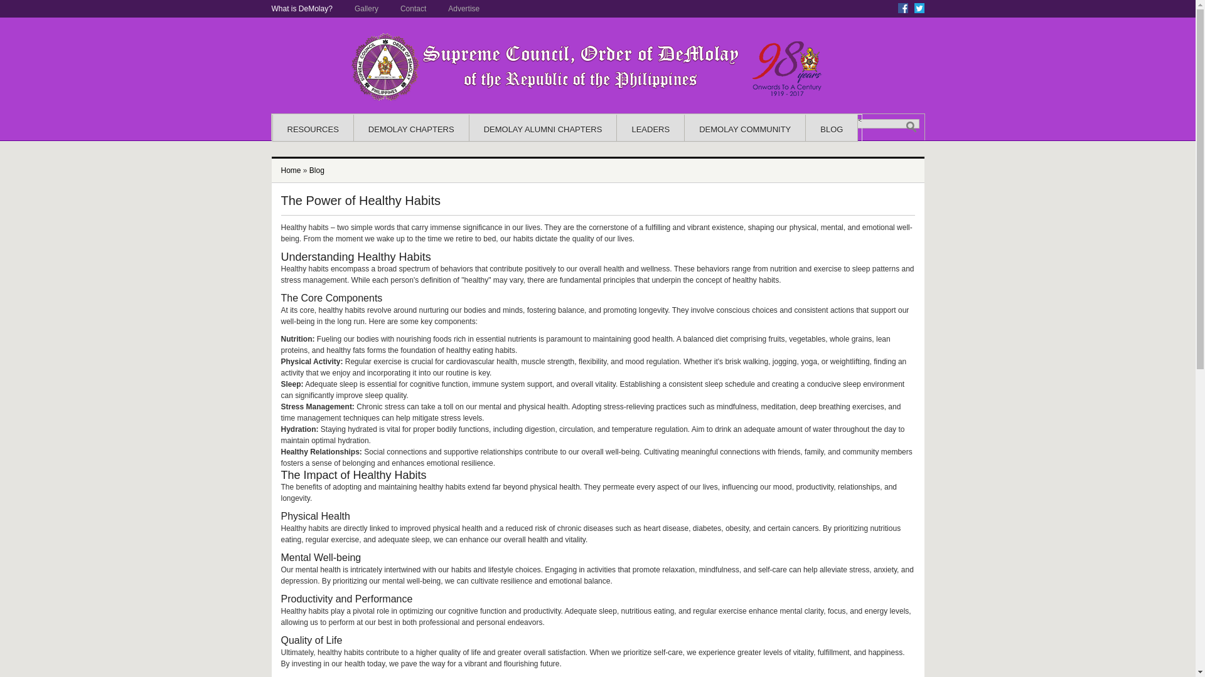 The width and height of the screenshot is (1205, 677). What do you see at coordinates (745, 132) in the screenshot?
I see `DEMOLAY COMMUNITY` at bounding box center [745, 132].